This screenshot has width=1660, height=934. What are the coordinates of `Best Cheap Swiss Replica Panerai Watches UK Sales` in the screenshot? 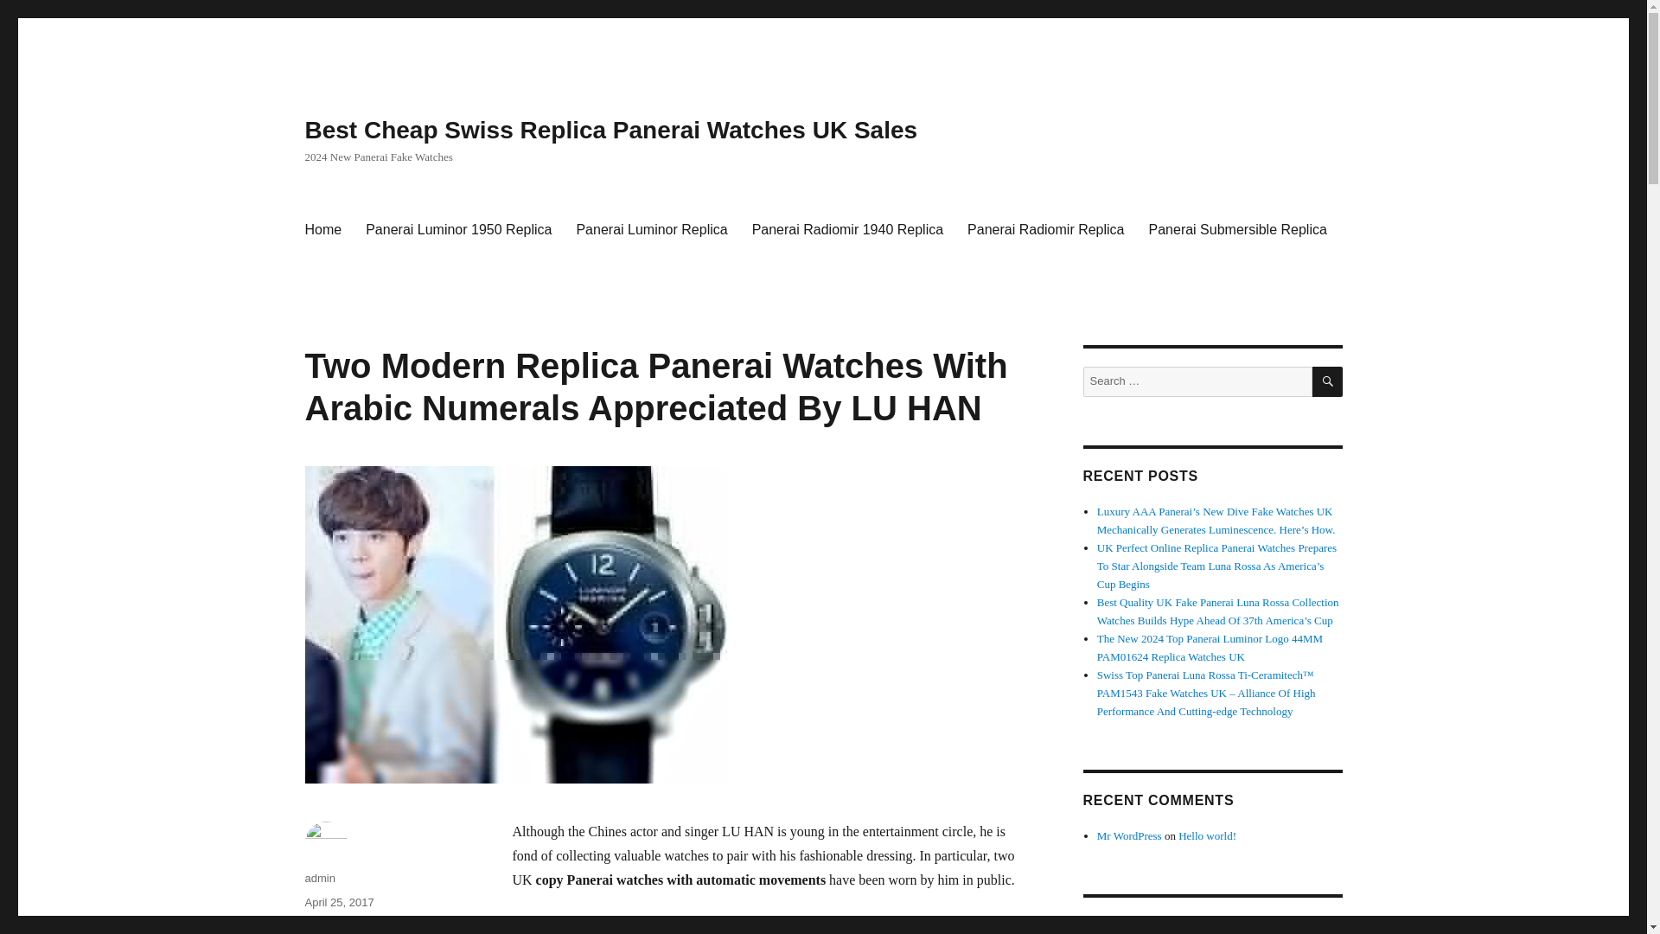 It's located at (610, 130).